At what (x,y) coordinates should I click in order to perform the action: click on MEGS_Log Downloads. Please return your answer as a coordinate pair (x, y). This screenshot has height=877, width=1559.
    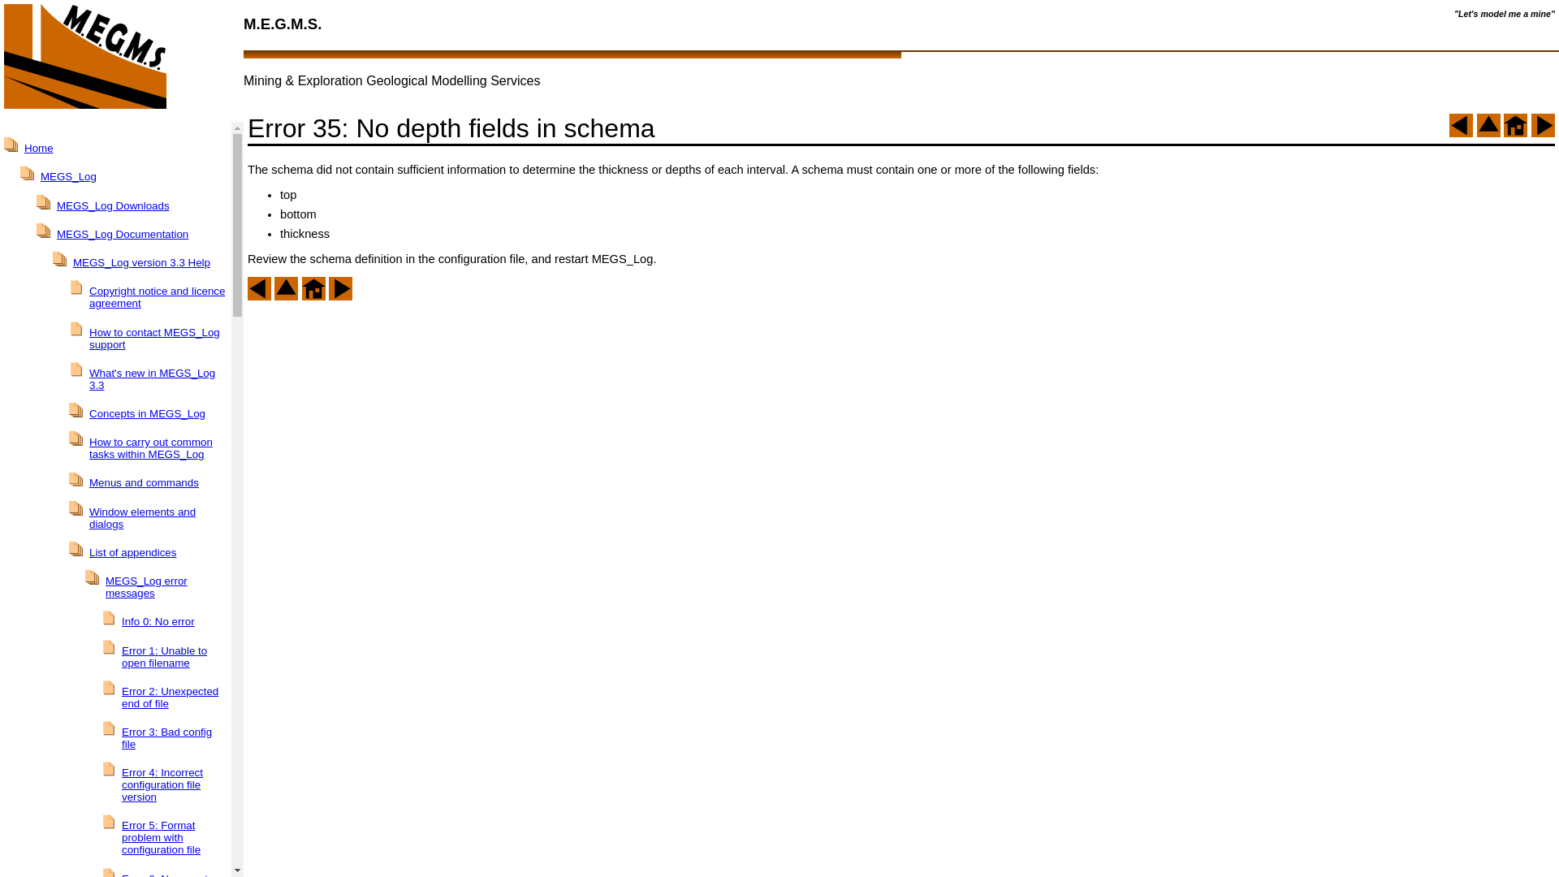
    Looking at the image, I should click on (114, 206).